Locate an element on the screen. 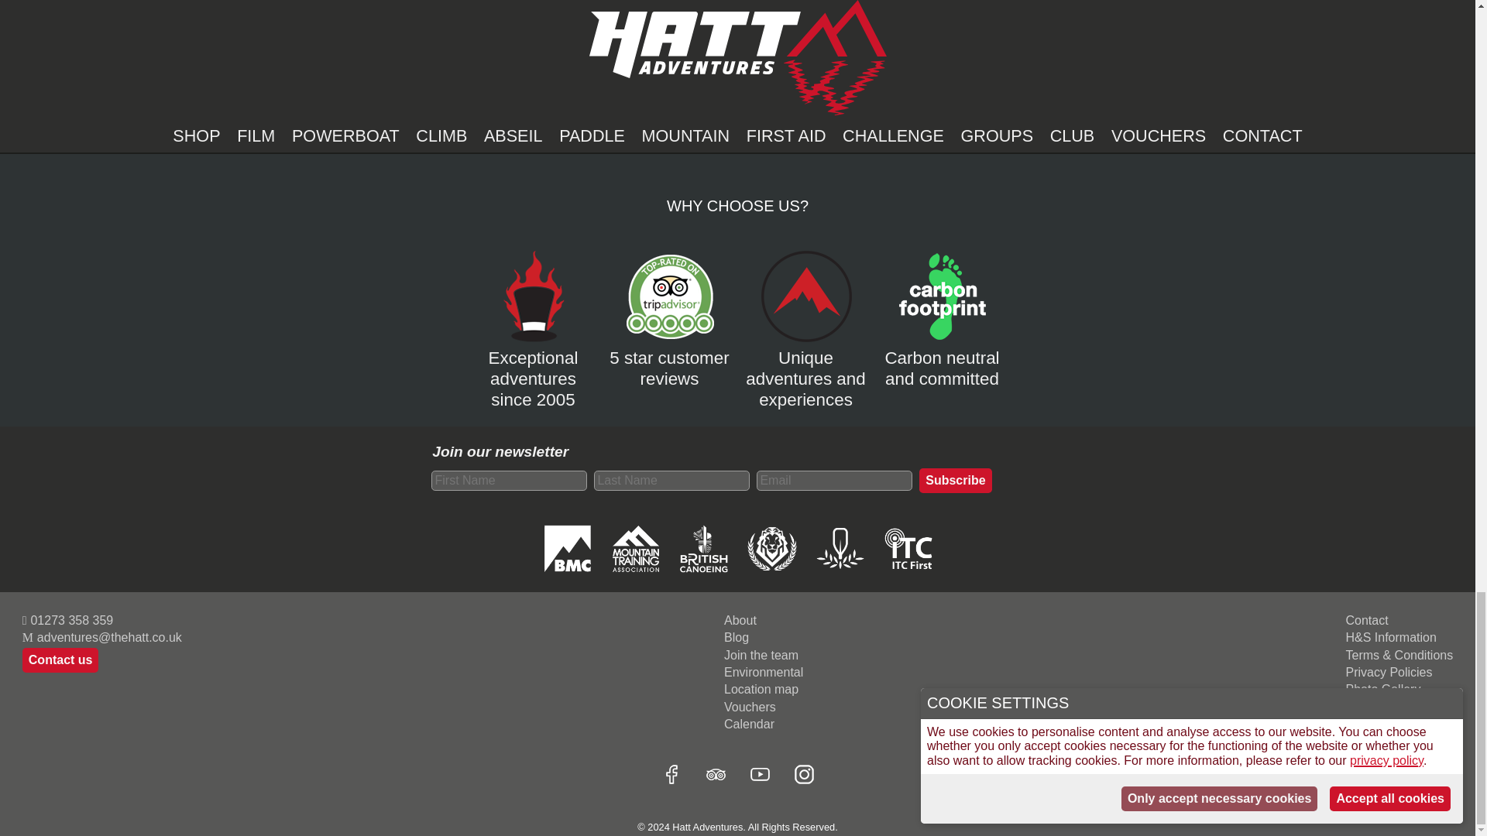 Image resolution: width=1487 pixels, height=836 pixels. Find out more about the British Mountaineering Council is located at coordinates (567, 550).